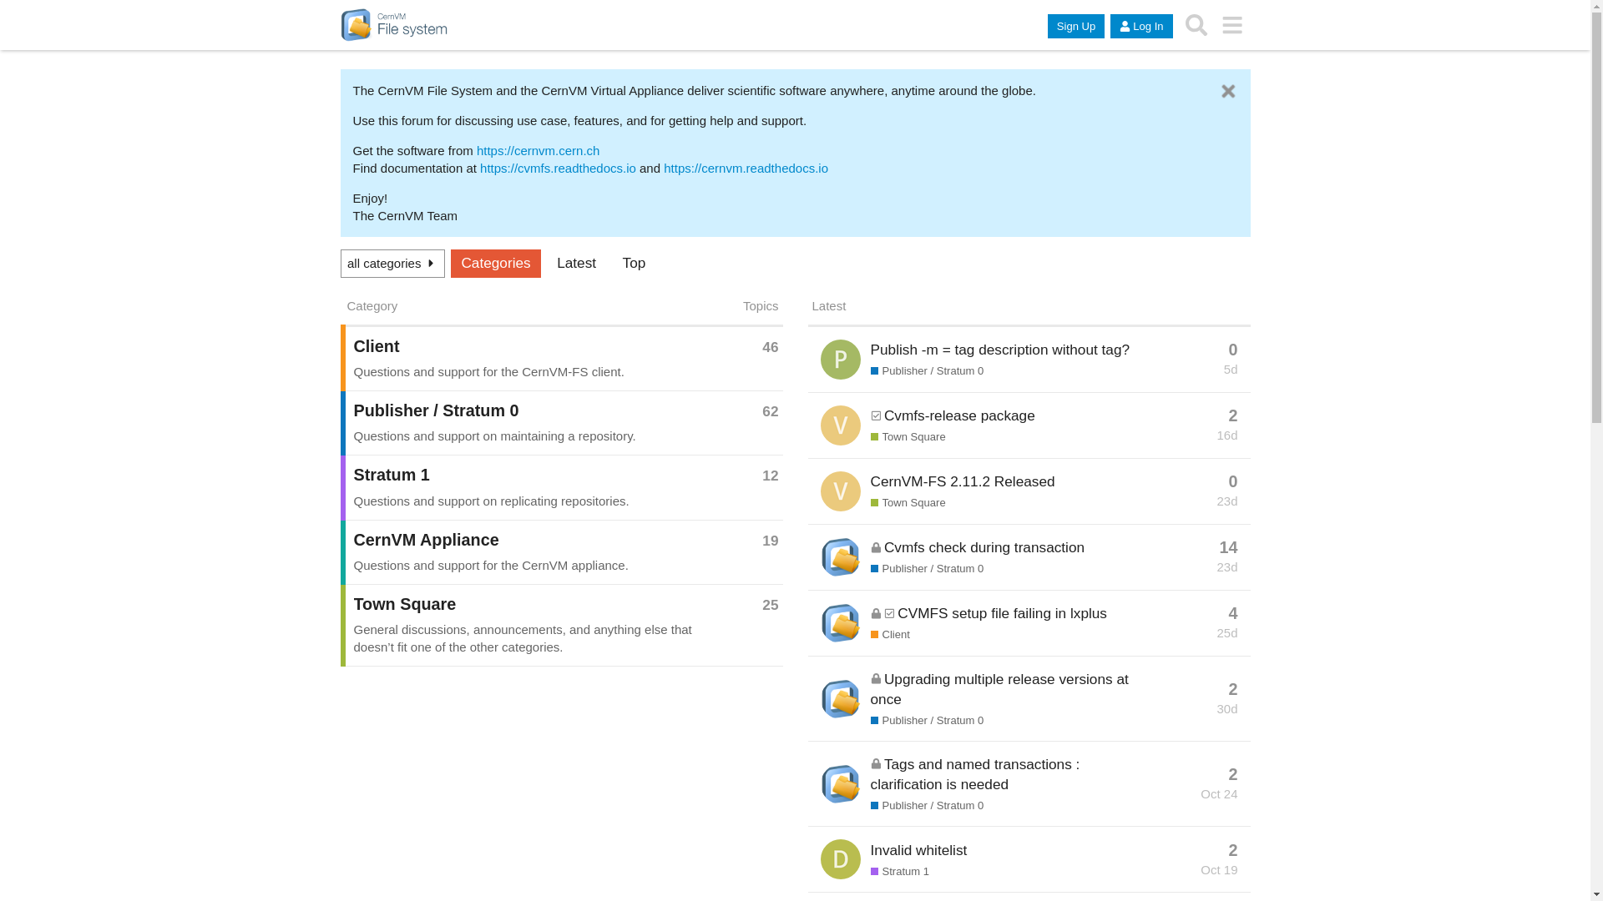 This screenshot has height=901, width=1603. What do you see at coordinates (529, 476) in the screenshot?
I see `Stratum 1` at bounding box center [529, 476].